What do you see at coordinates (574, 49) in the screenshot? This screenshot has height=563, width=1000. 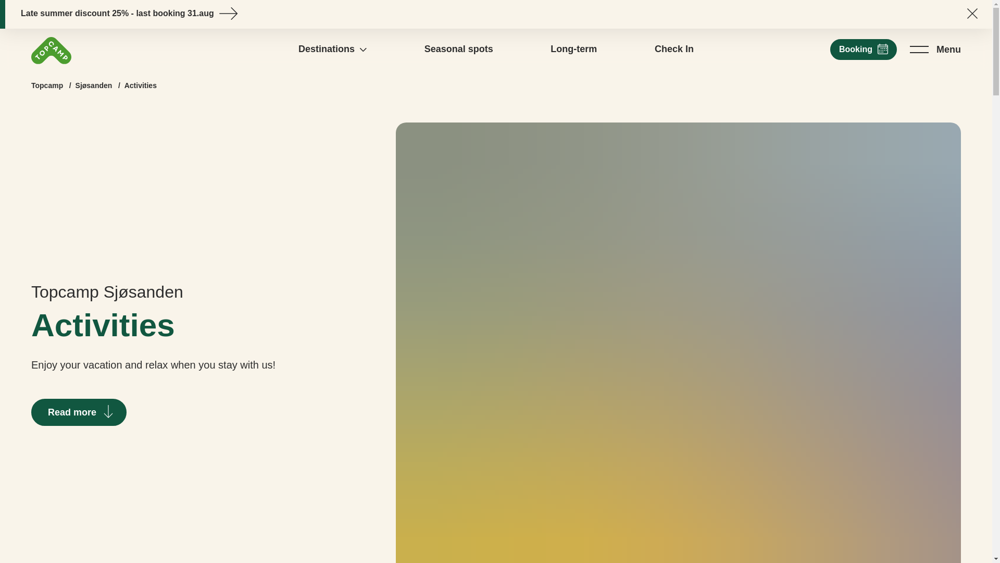 I see `Long-term` at bounding box center [574, 49].